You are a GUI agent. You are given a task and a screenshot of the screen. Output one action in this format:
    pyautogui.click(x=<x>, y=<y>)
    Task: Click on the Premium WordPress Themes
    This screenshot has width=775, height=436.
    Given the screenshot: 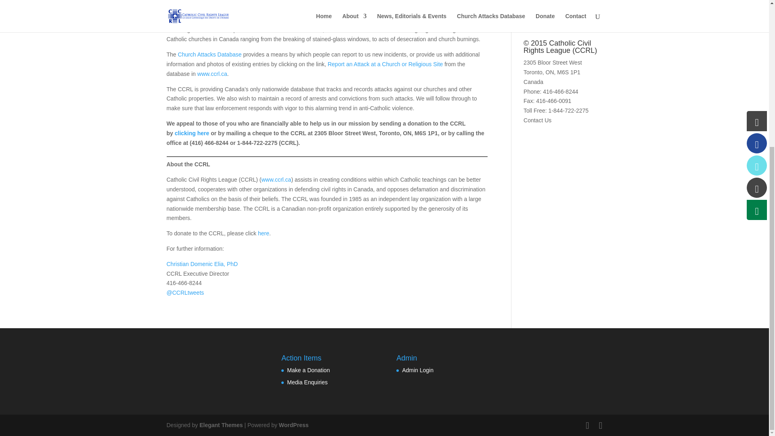 What is the action you would take?
    pyautogui.click(x=220, y=425)
    